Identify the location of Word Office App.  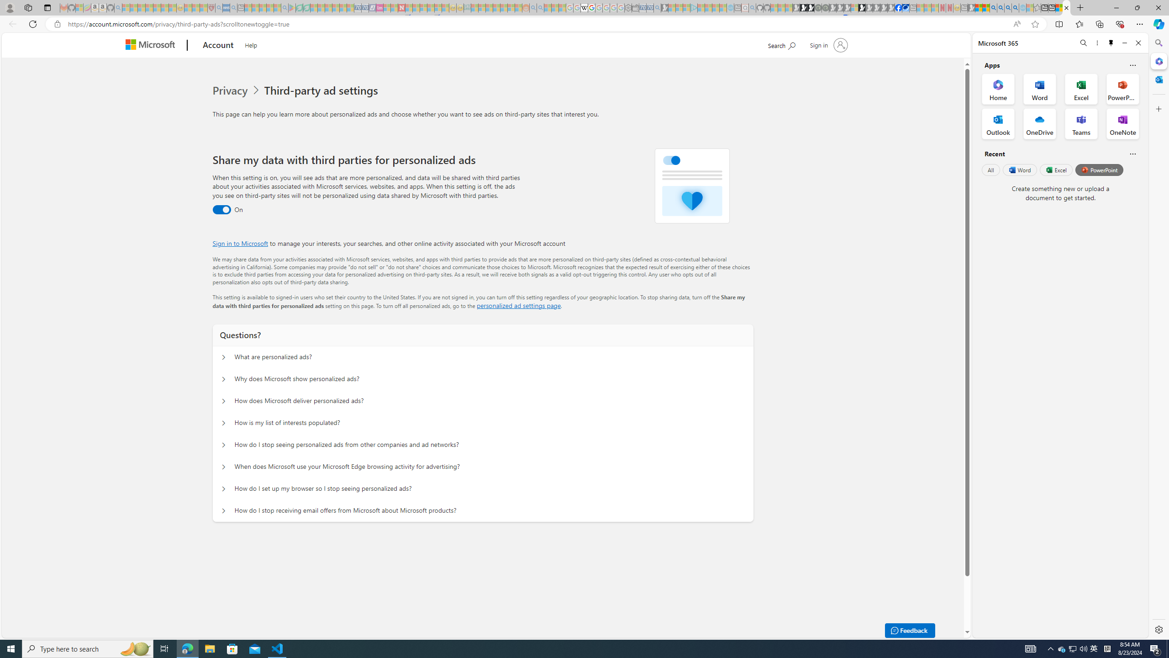
(1040, 89).